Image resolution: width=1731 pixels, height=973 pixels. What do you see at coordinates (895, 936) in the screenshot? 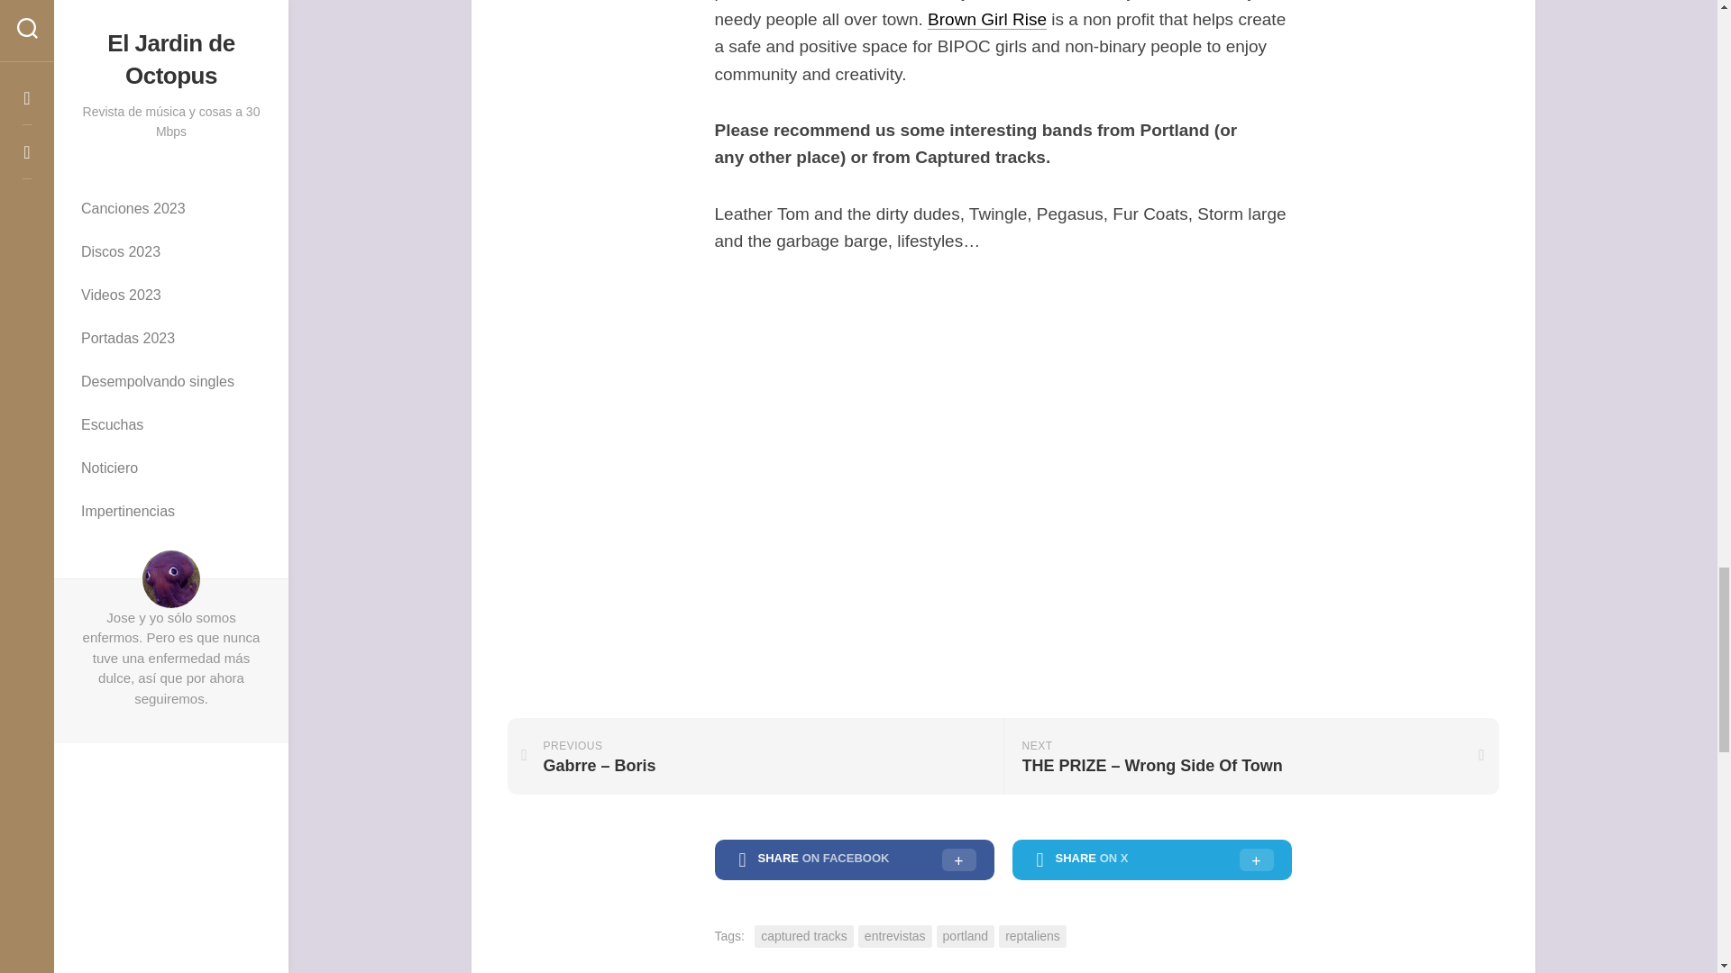
I see `entrevistas` at bounding box center [895, 936].